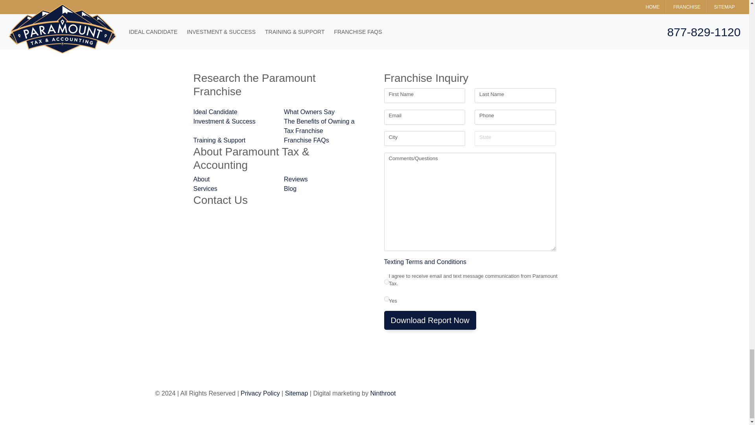 Image resolution: width=755 pixels, height=425 pixels. Describe the element at coordinates (424, 139) in the screenshot. I see `City` at that location.